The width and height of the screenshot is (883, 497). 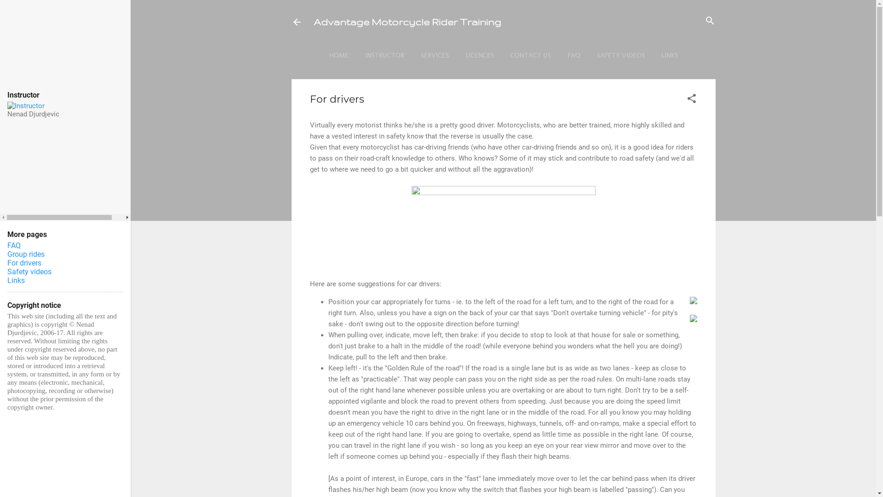 What do you see at coordinates (531, 55) in the screenshot?
I see `CONTACT US` at bounding box center [531, 55].